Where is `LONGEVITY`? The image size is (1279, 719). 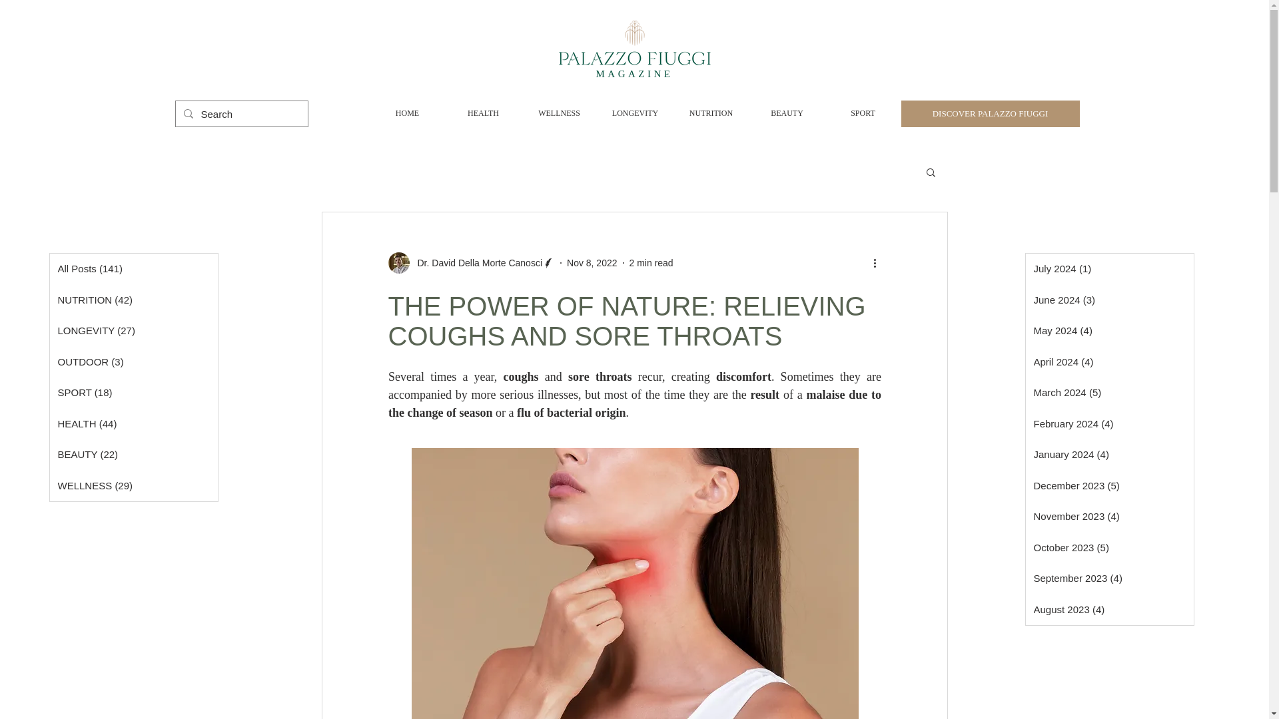
LONGEVITY is located at coordinates (634, 113).